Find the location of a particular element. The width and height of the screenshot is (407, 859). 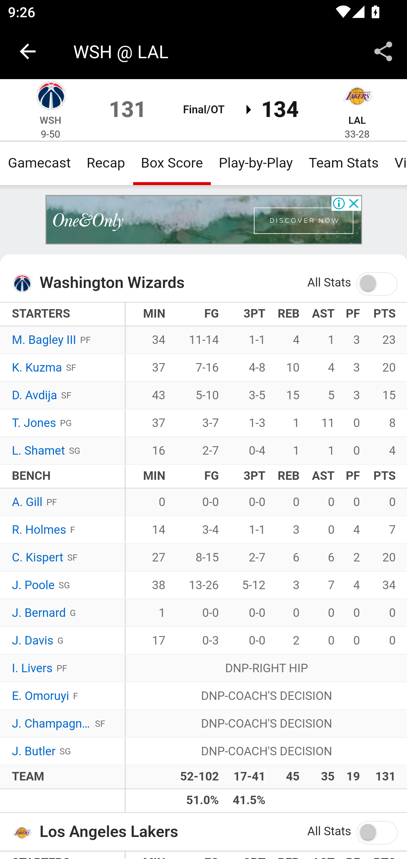

J. Davis is located at coordinates (33, 641).